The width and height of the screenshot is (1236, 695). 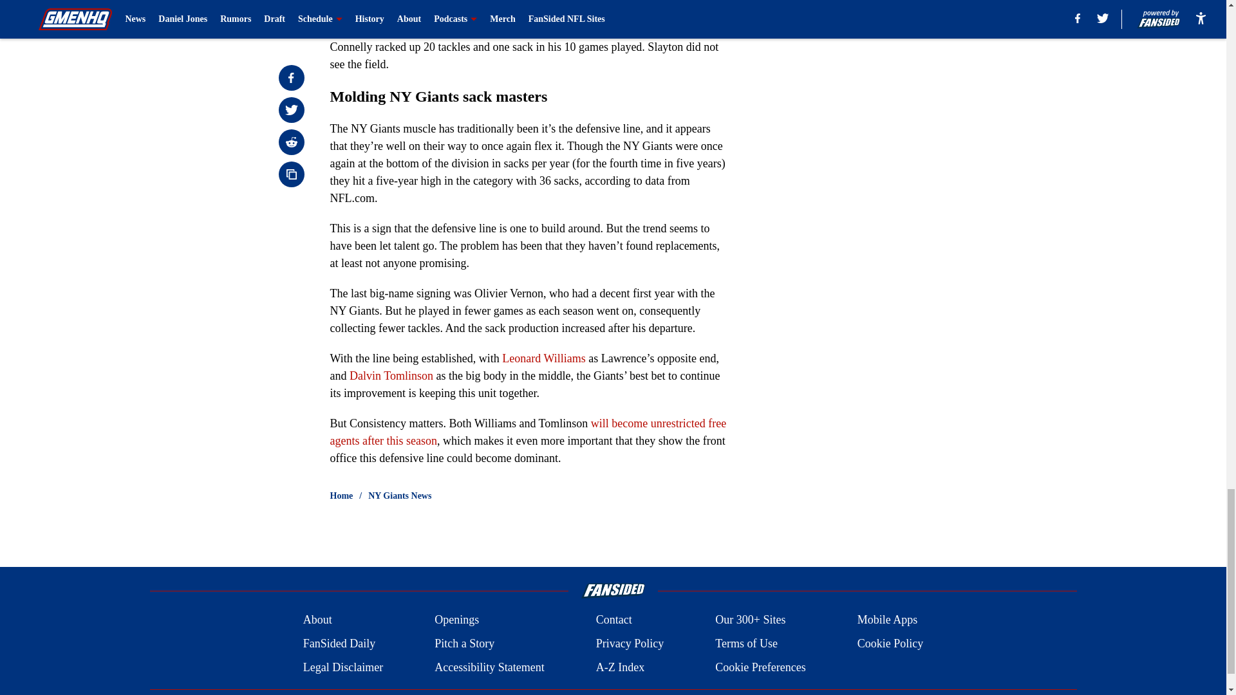 What do you see at coordinates (888, 620) in the screenshot?
I see `Mobile Apps` at bounding box center [888, 620].